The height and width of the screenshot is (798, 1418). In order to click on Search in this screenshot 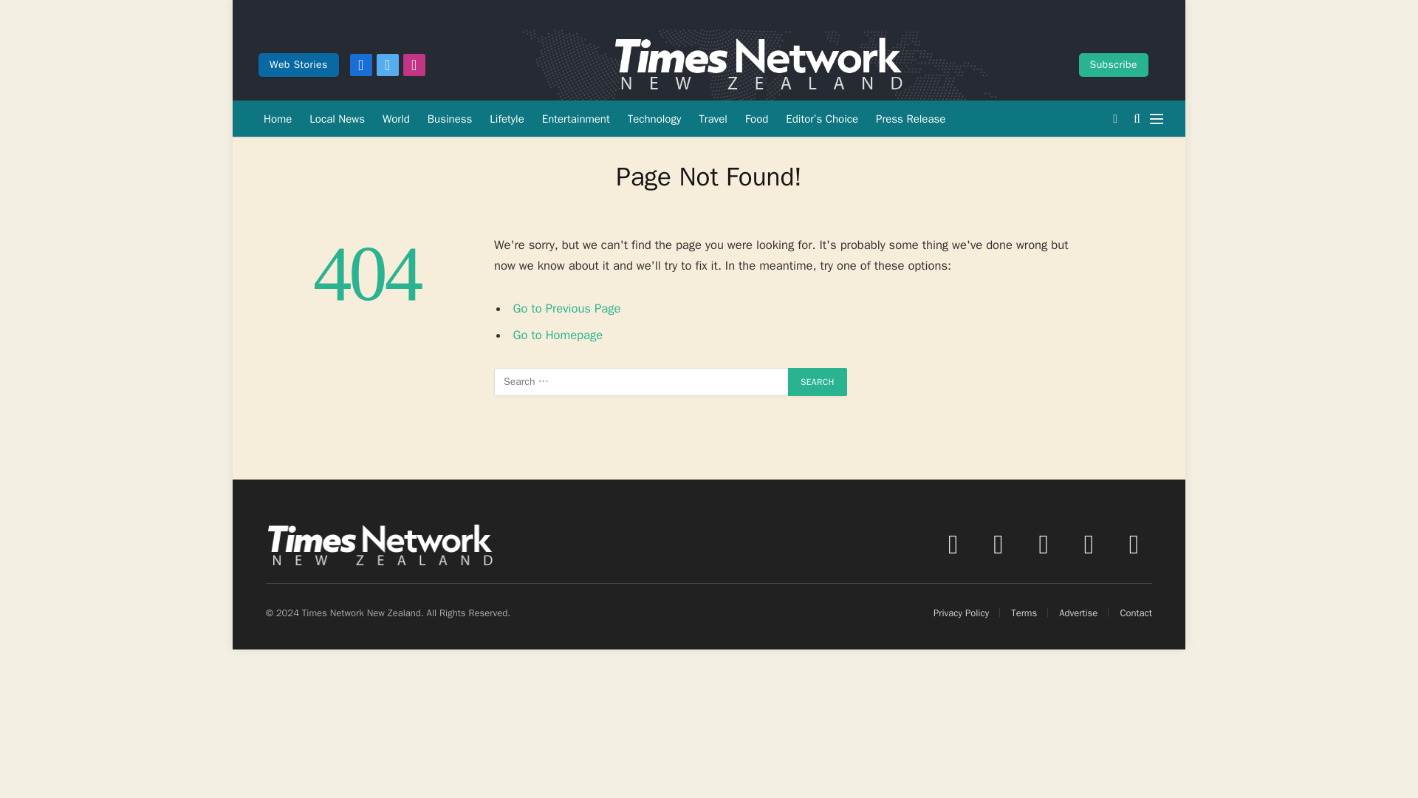, I will do `click(817, 381)`.